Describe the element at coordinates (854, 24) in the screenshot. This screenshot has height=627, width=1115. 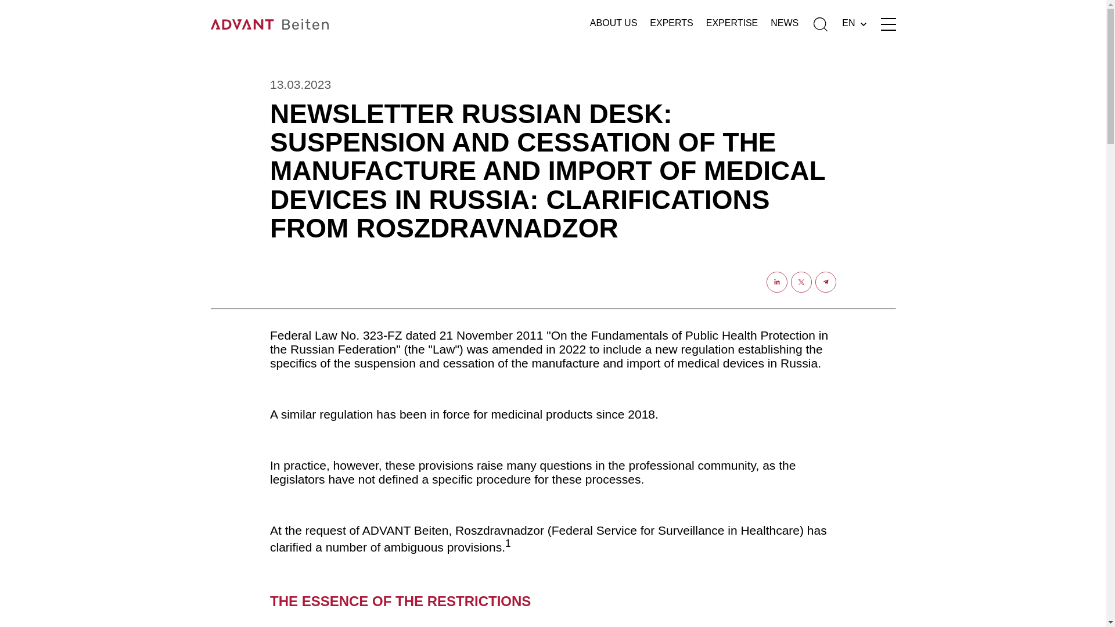
I see `EN` at that location.